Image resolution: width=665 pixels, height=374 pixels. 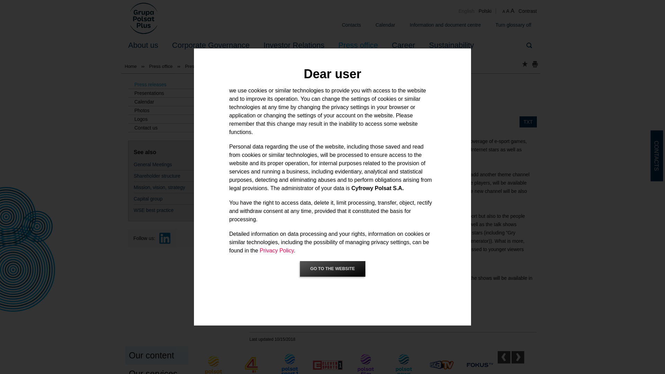 What do you see at coordinates (508, 11) in the screenshot?
I see `Standard font size` at bounding box center [508, 11].